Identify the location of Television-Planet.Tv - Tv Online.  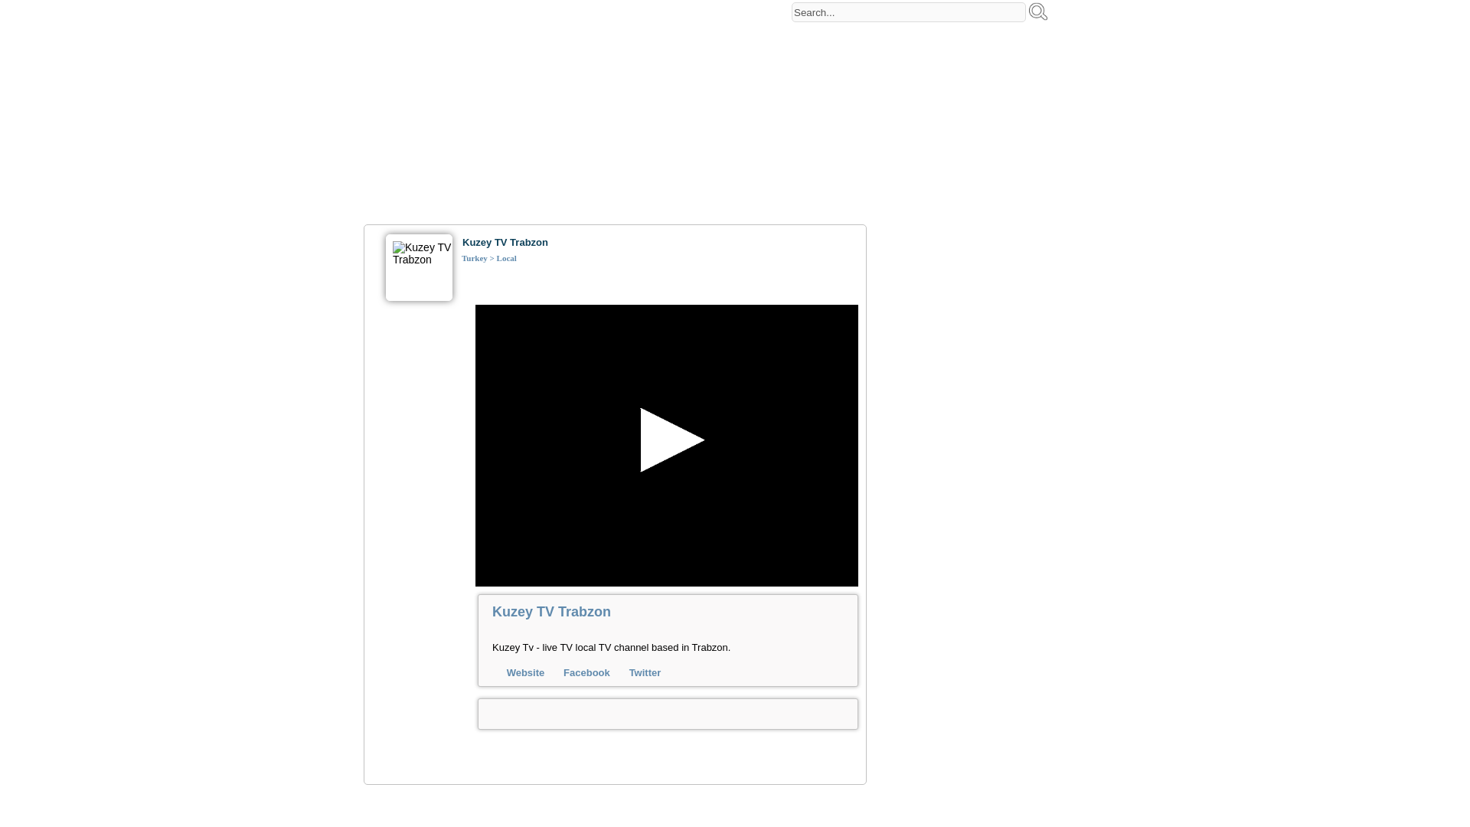
(531, 34).